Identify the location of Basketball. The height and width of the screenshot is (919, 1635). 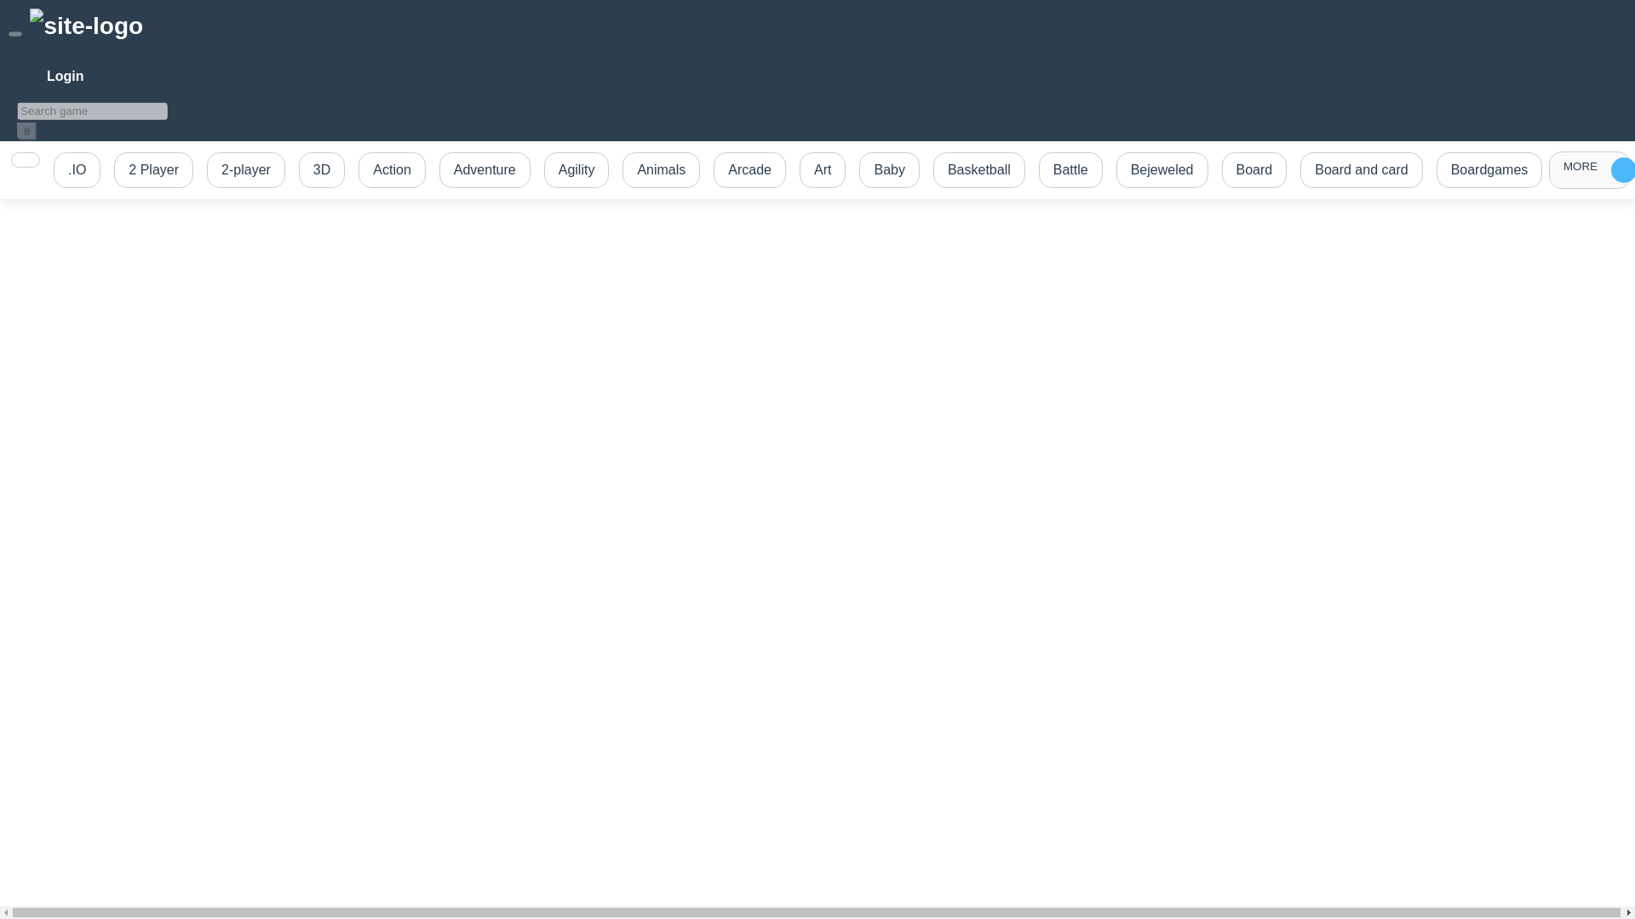
(979, 169).